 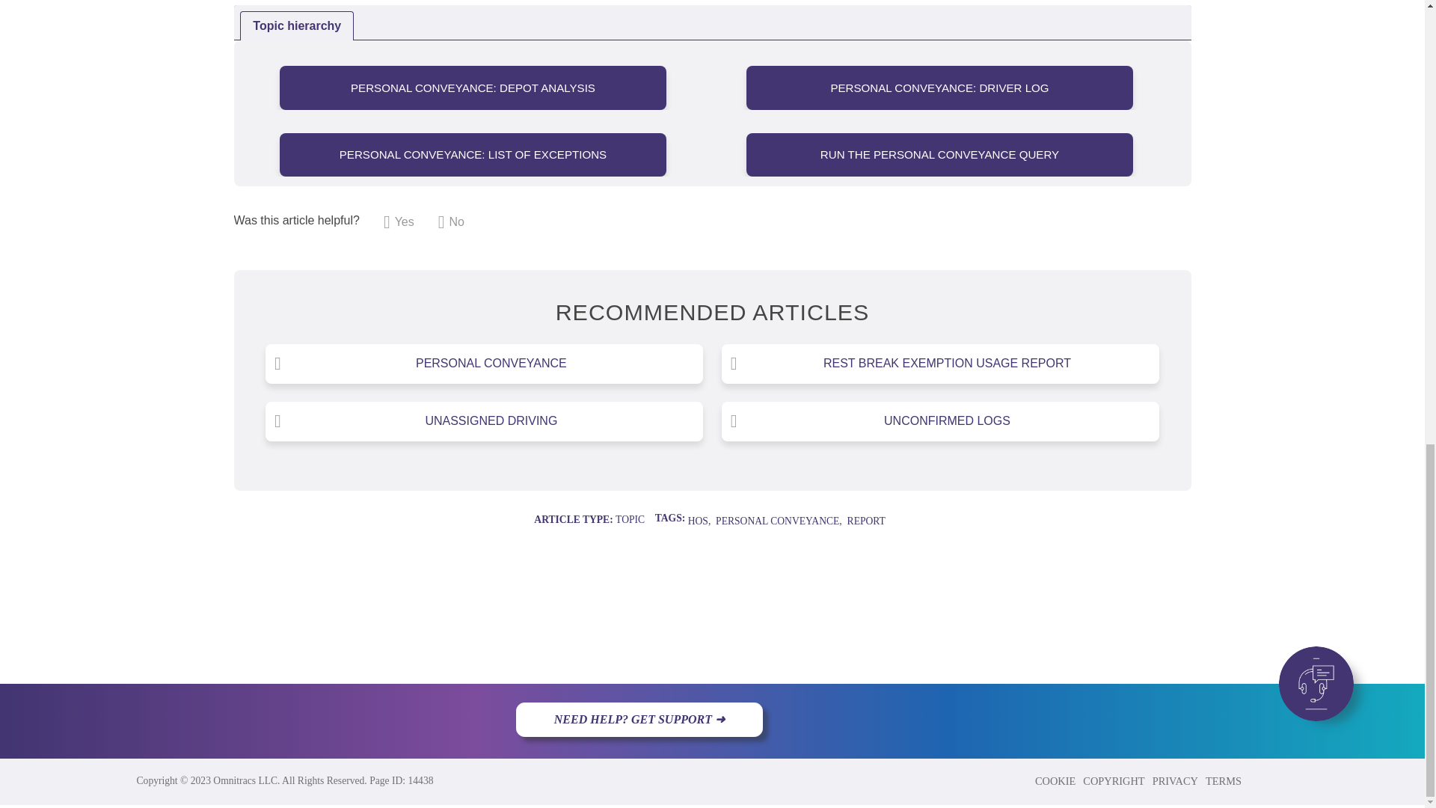 I want to click on PERSONAL CONVEYANCE, so click(x=483, y=364).